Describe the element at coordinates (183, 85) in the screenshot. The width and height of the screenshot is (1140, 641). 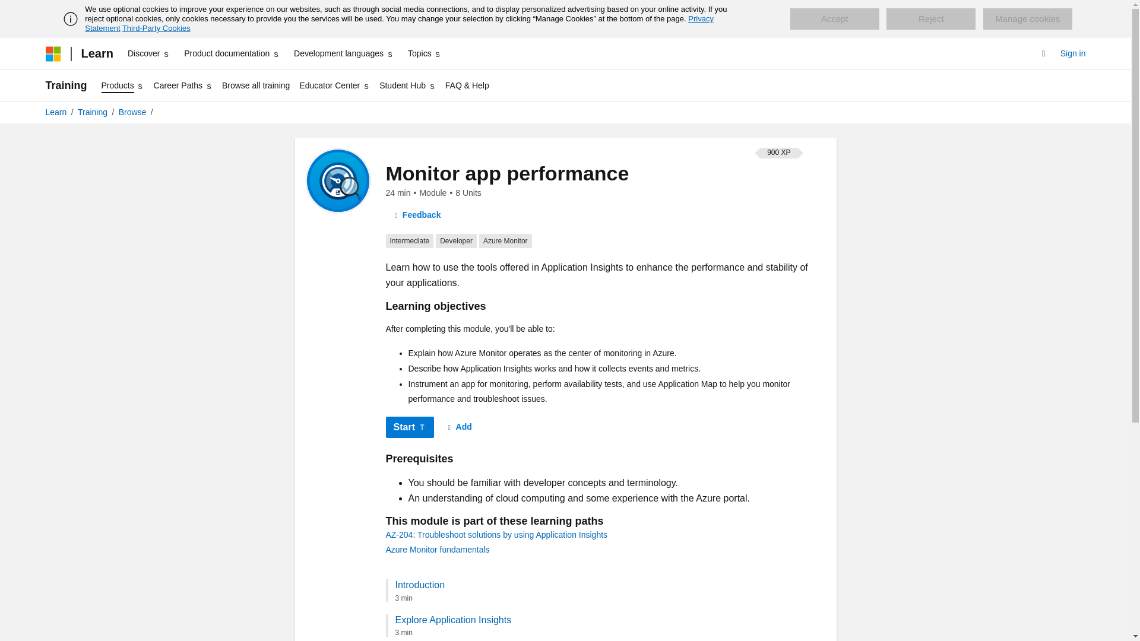
I see `Career Paths` at that location.